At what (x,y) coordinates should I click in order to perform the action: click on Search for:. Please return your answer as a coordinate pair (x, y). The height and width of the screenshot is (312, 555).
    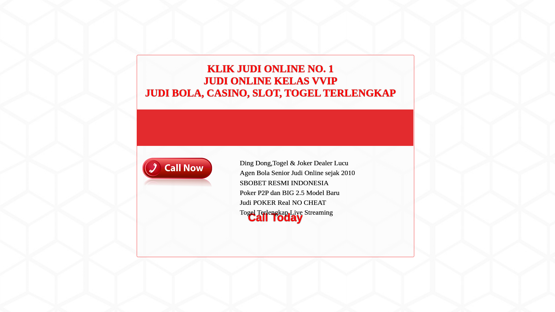
    Looking at the image, I should click on (400, 18).